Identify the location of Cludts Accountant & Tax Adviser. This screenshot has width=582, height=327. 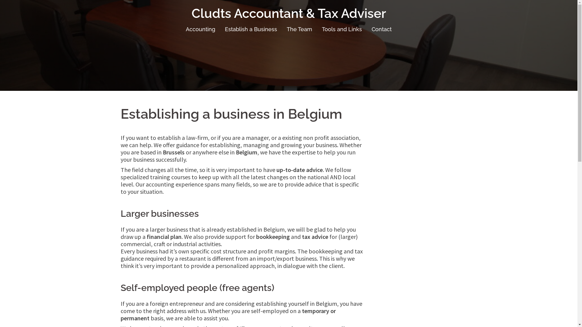
(289, 13).